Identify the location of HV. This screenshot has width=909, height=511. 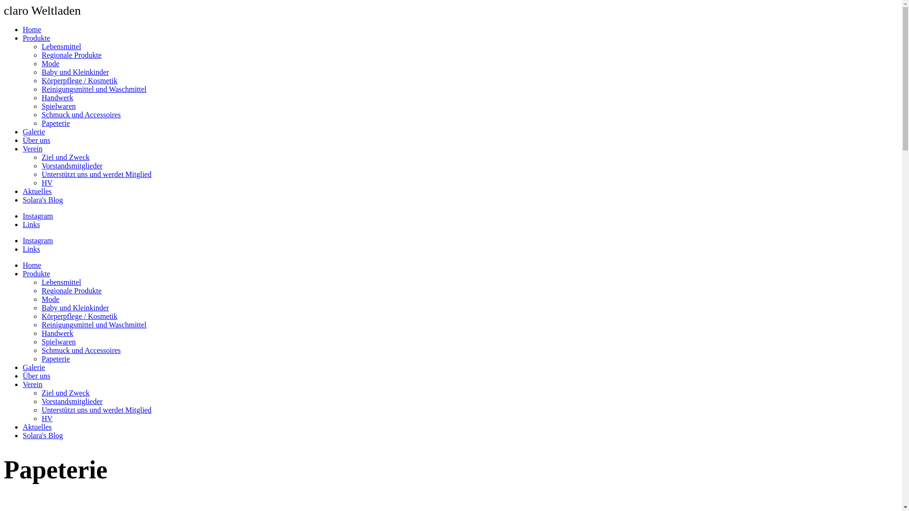
(47, 418).